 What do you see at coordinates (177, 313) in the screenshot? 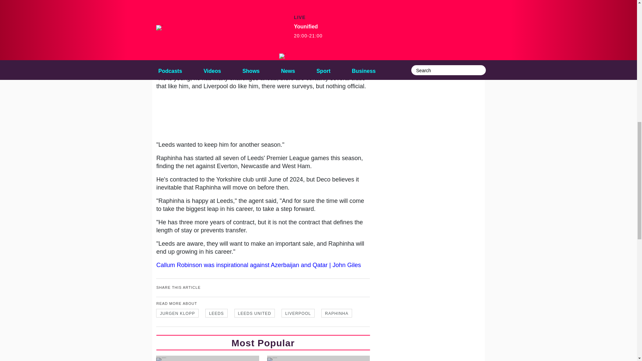
I see `JURGEN KLOPP` at bounding box center [177, 313].